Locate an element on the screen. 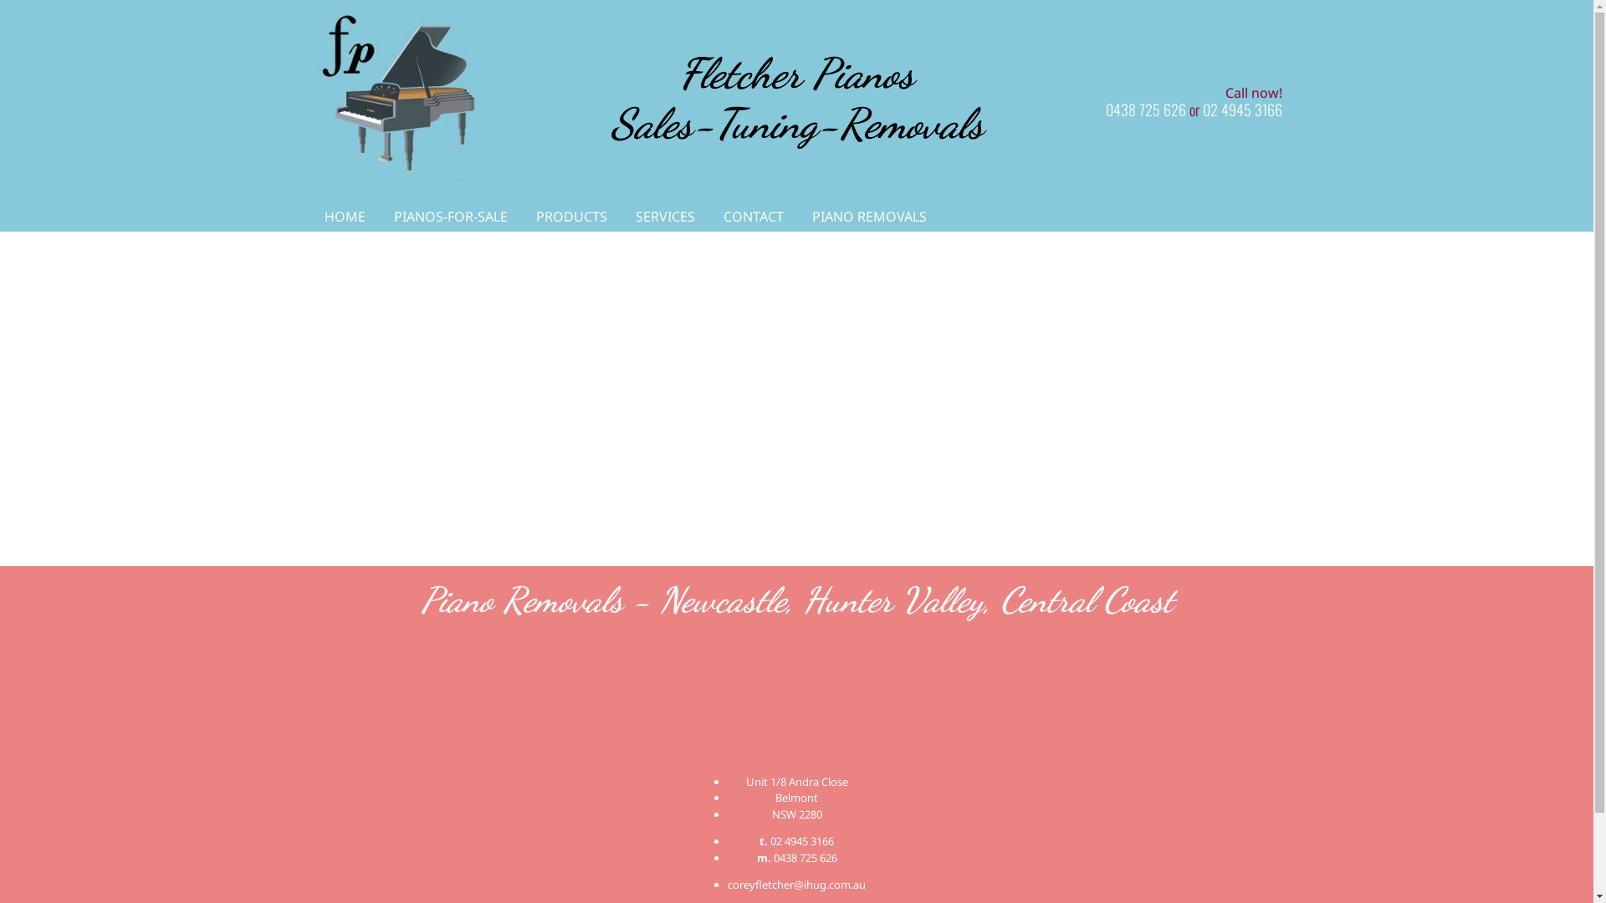 The height and width of the screenshot is (903, 1606). Fletcher Pianos main logo is located at coordinates (406, 99).